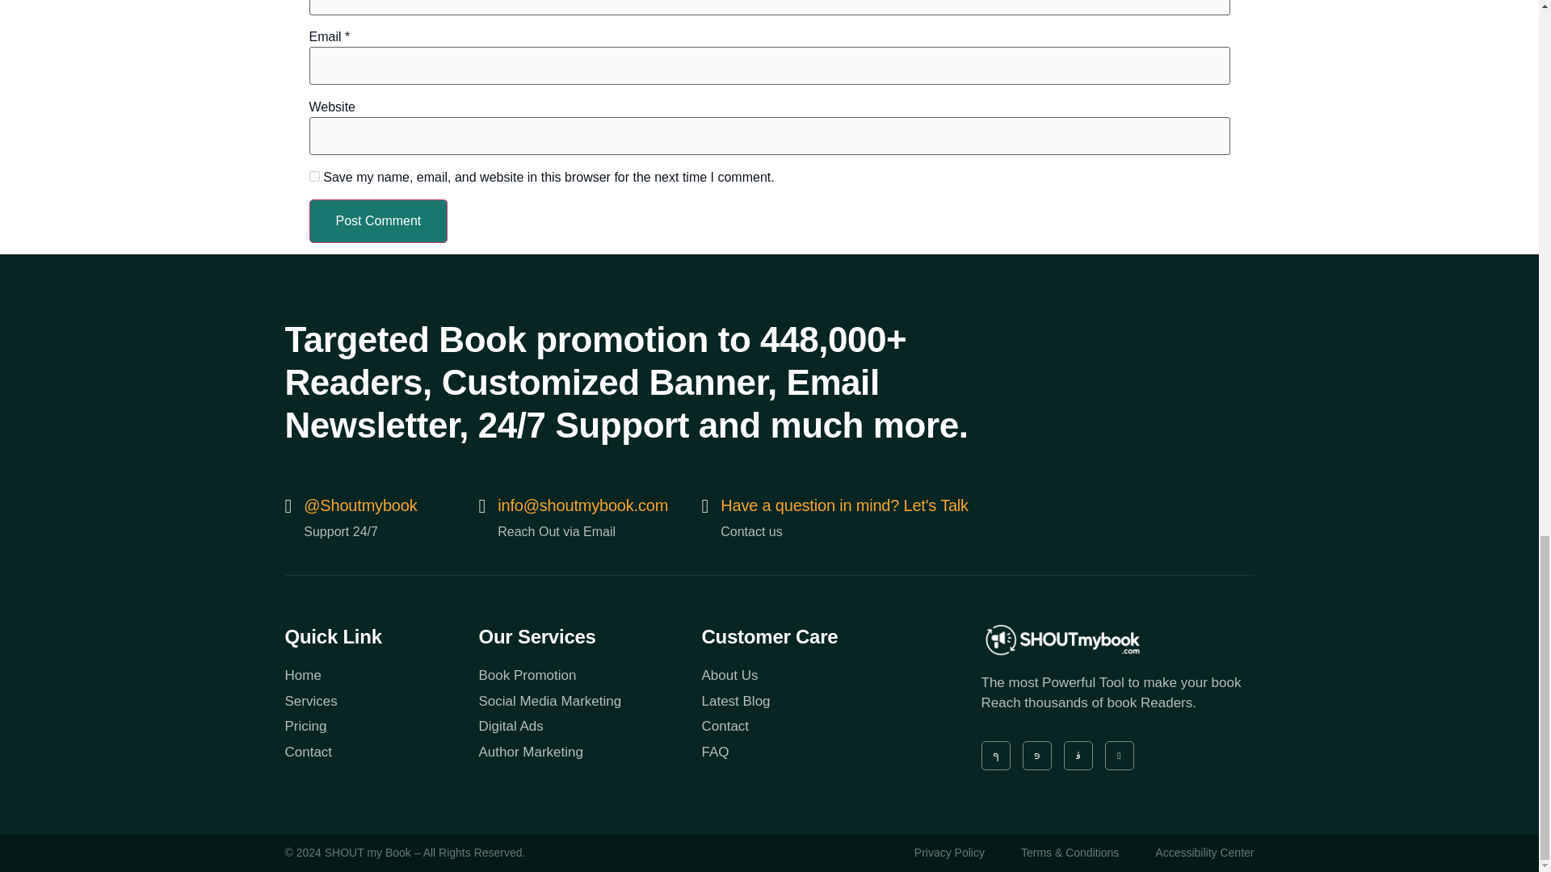 The width and height of the screenshot is (1551, 872). Describe the element at coordinates (589, 675) in the screenshot. I see `Book Promotion` at that location.